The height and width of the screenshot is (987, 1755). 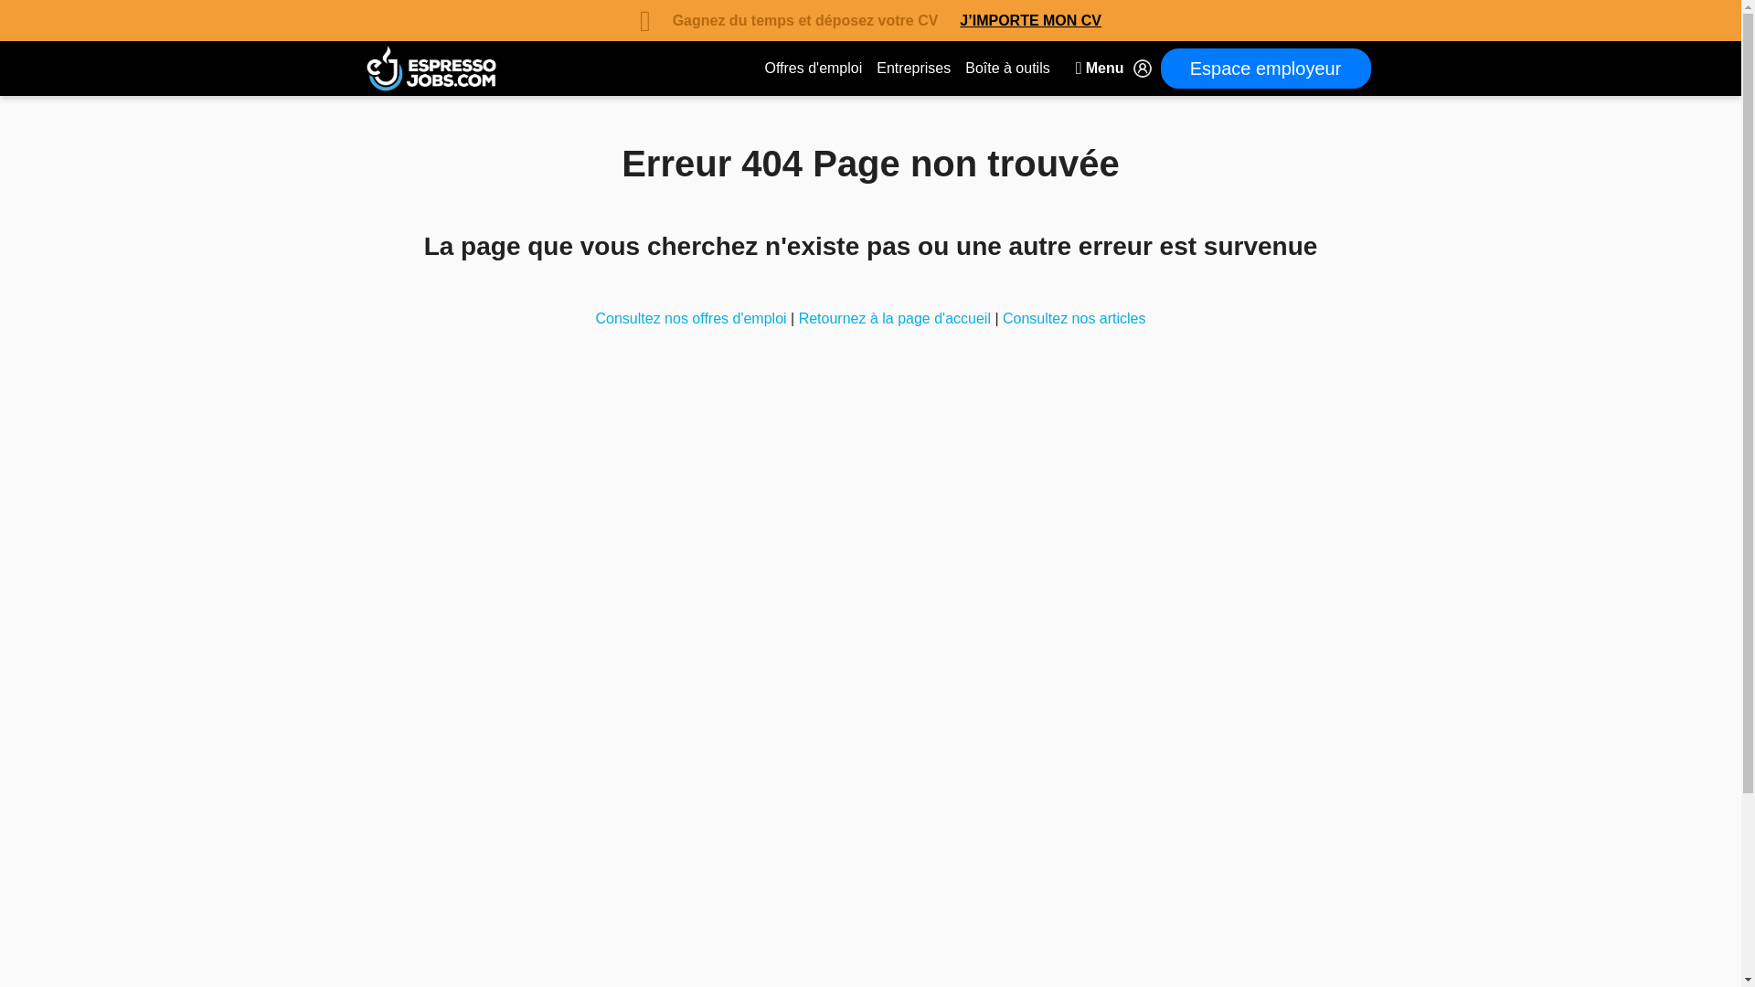 What do you see at coordinates (812, 69) in the screenshot?
I see `Offres d'emploi` at bounding box center [812, 69].